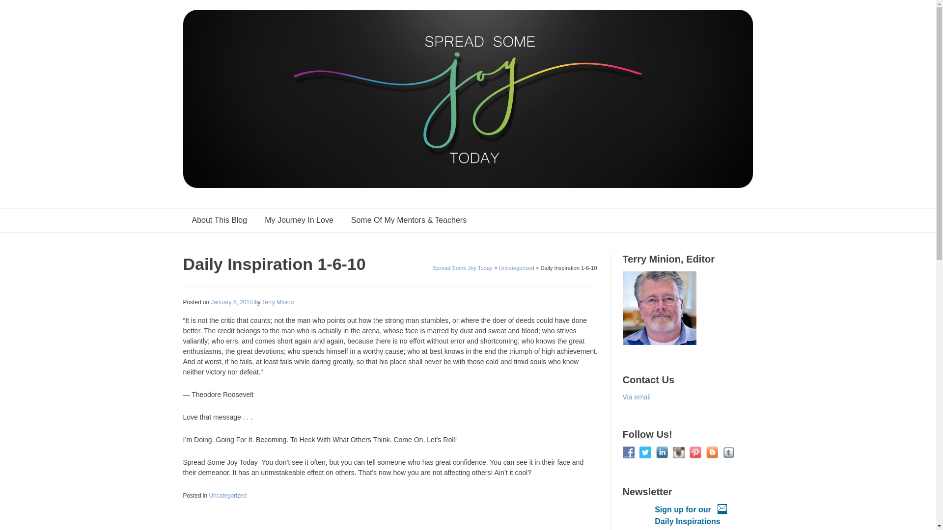 Image resolution: width=943 pixels, height=530 pixels. What do you see at coordinates (231, 302) in the screenshot?
I see `January 6, 2010` at bounding box center [231, 302].